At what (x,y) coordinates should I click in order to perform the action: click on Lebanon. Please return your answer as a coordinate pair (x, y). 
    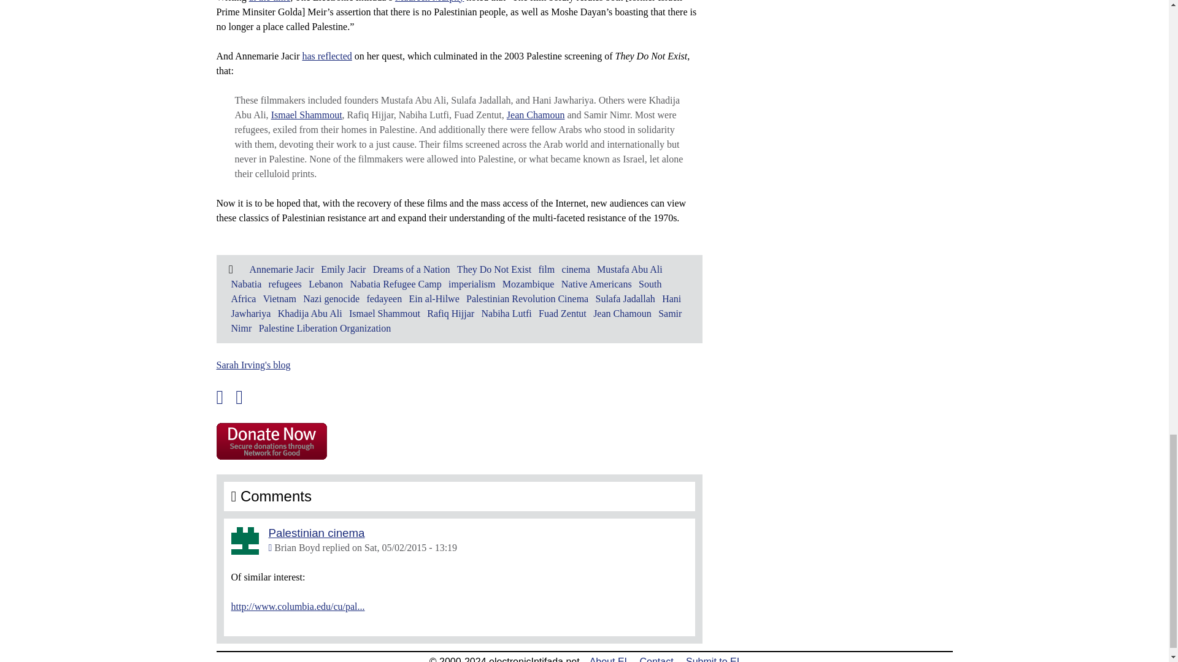
    Looking at the image, I should click on (325, 283).